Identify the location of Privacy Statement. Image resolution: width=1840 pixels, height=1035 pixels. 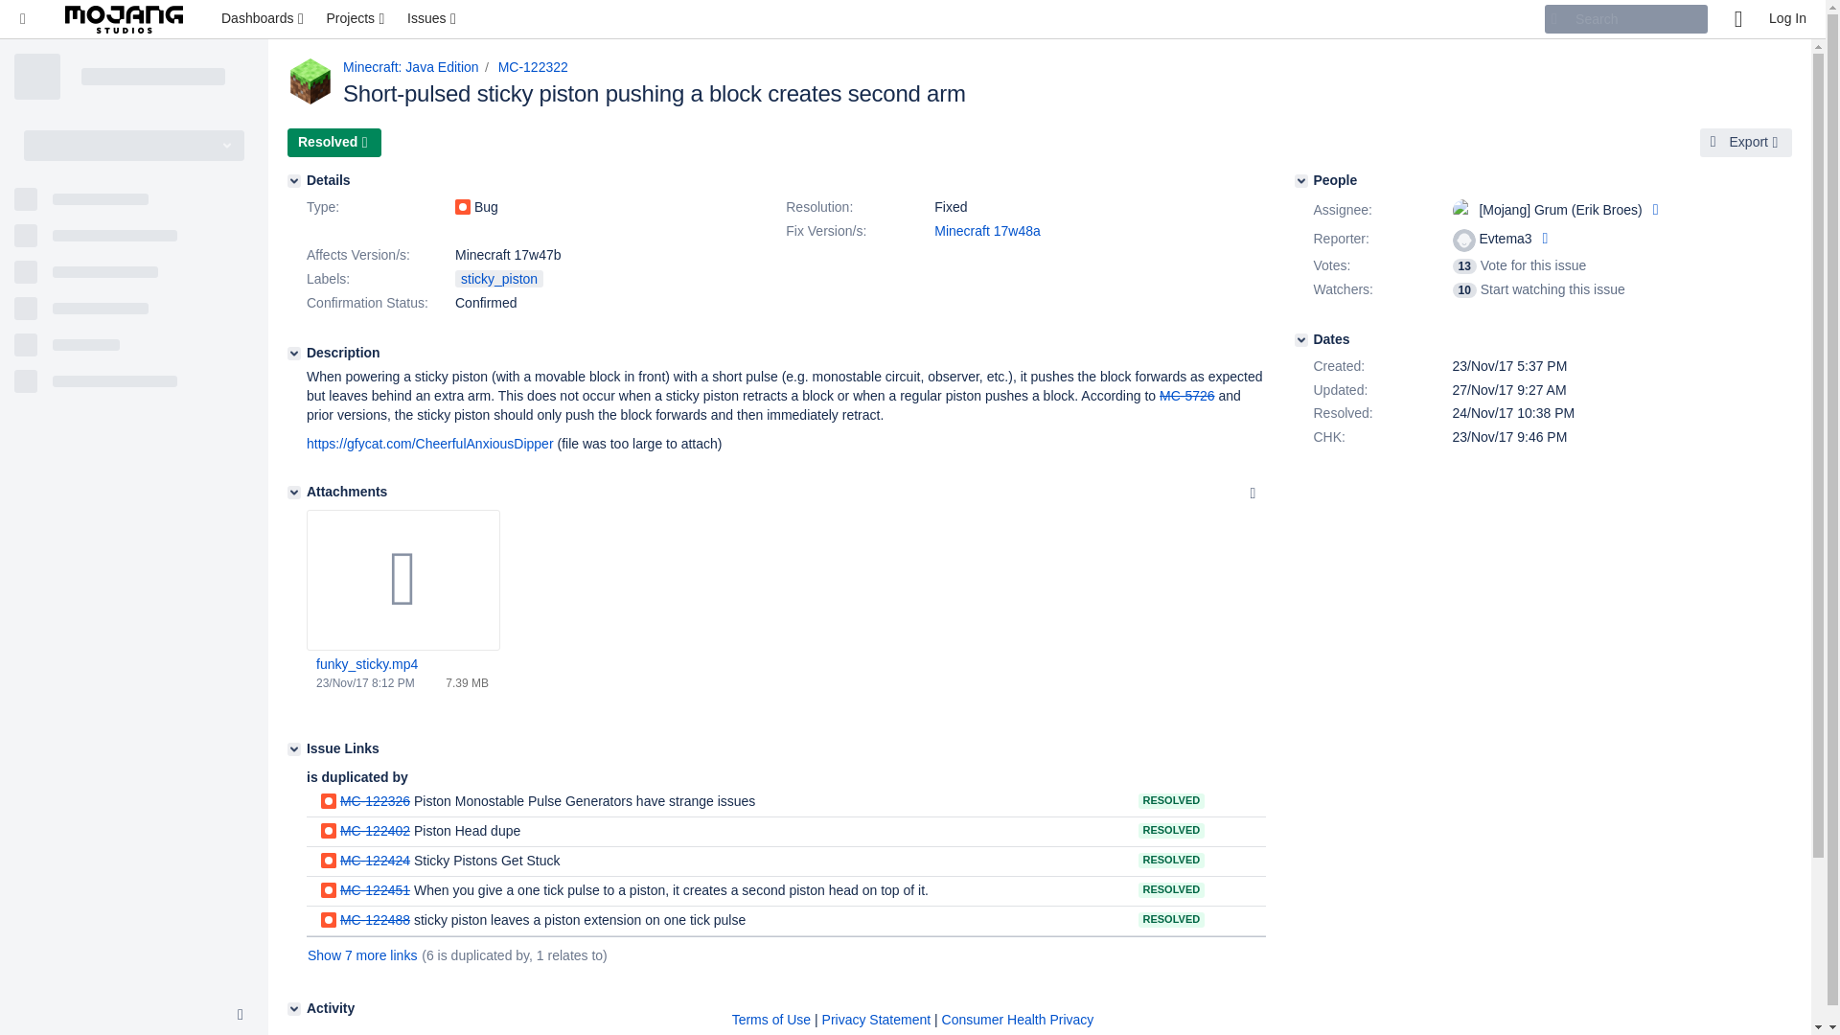
(876, 1020).